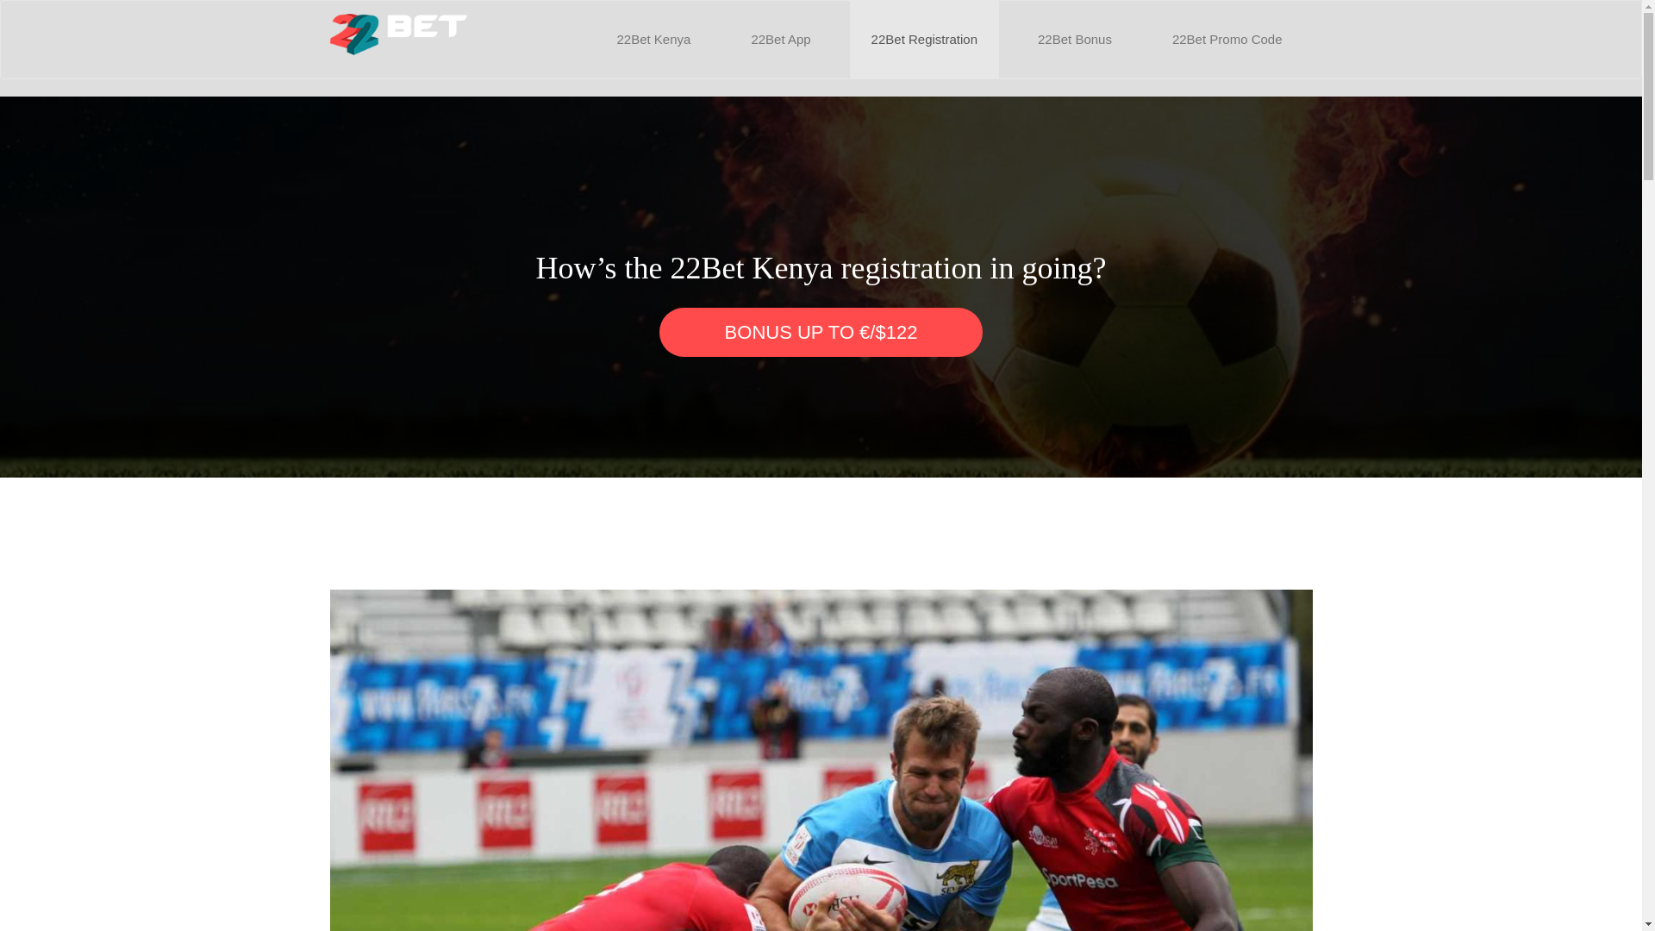 Image resolution: width=1655 pixels, height=931 pixels. I want to click on 22Bet Kenya, so click(653, 40).